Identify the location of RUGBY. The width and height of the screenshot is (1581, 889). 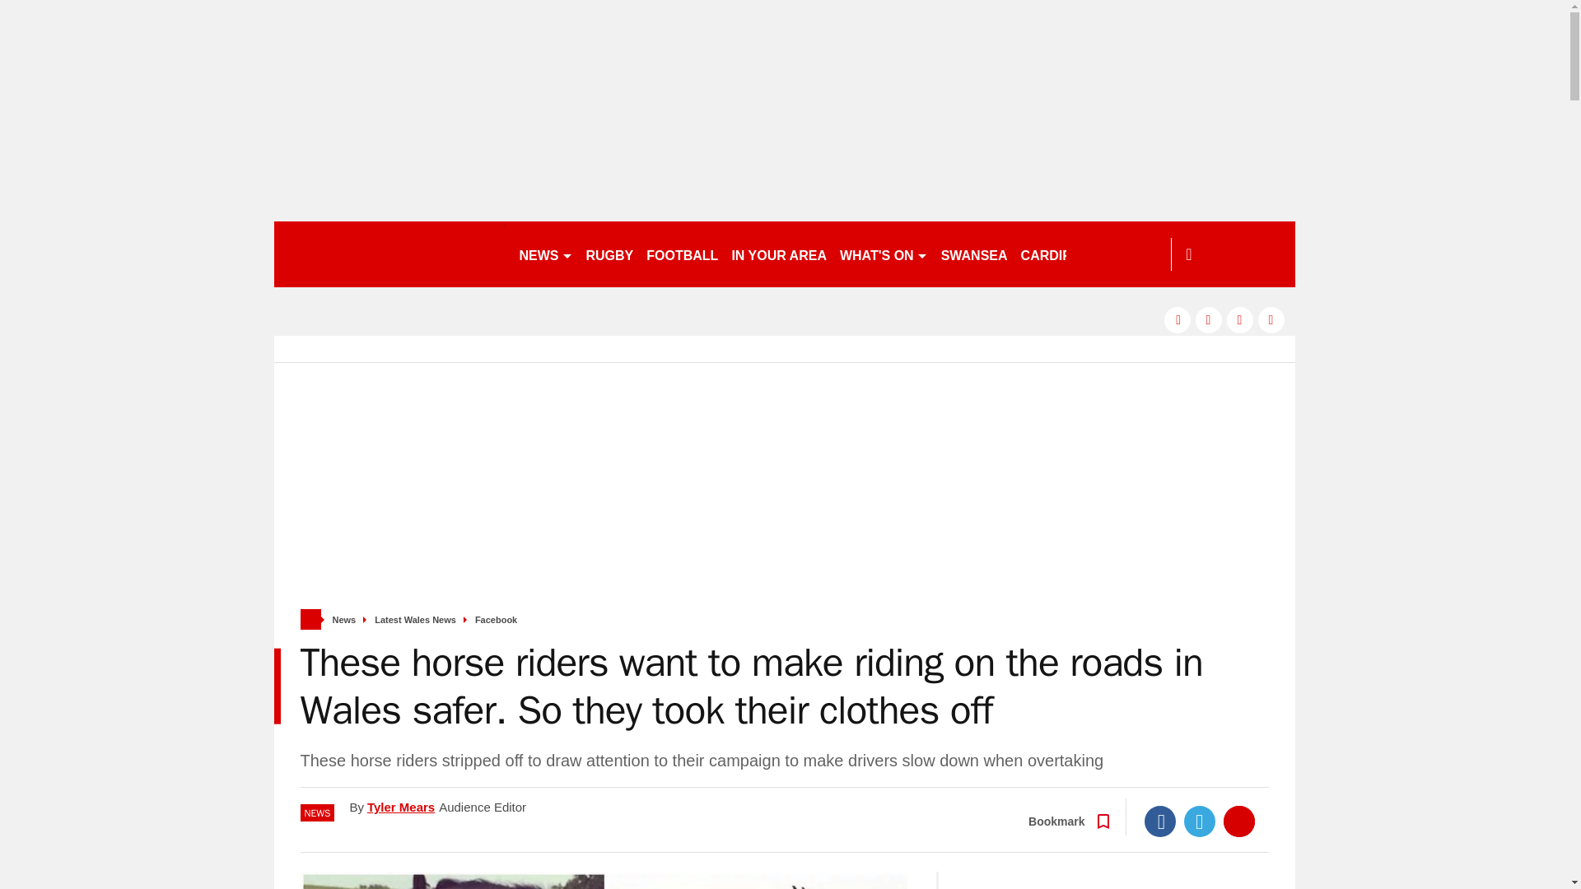
(609, 254).